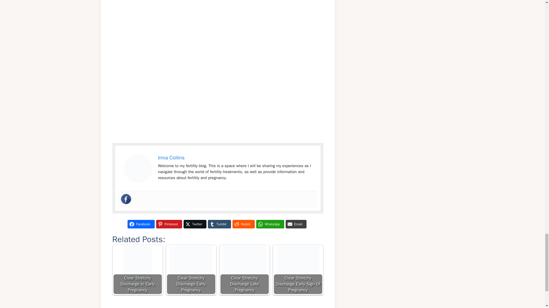 The height and width of the screenshot is (308, 549). I want to click on Tumblr, so click(219, 224).